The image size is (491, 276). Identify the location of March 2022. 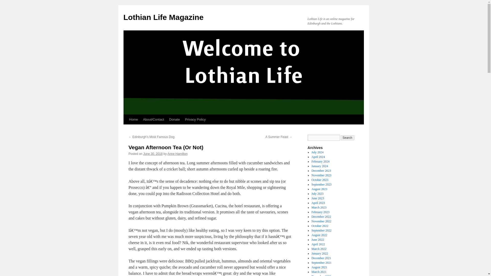
(319, 249).